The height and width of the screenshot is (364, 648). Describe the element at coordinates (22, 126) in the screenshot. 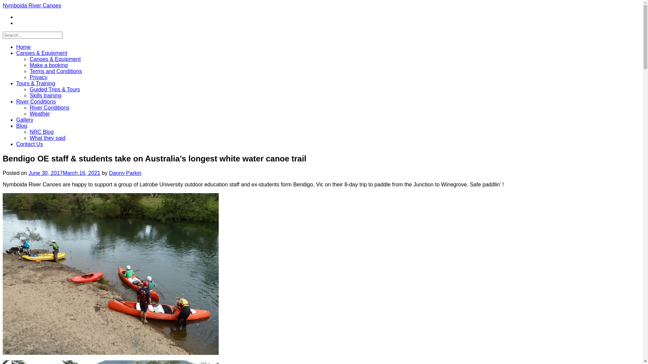

I see `Blog` at that location.